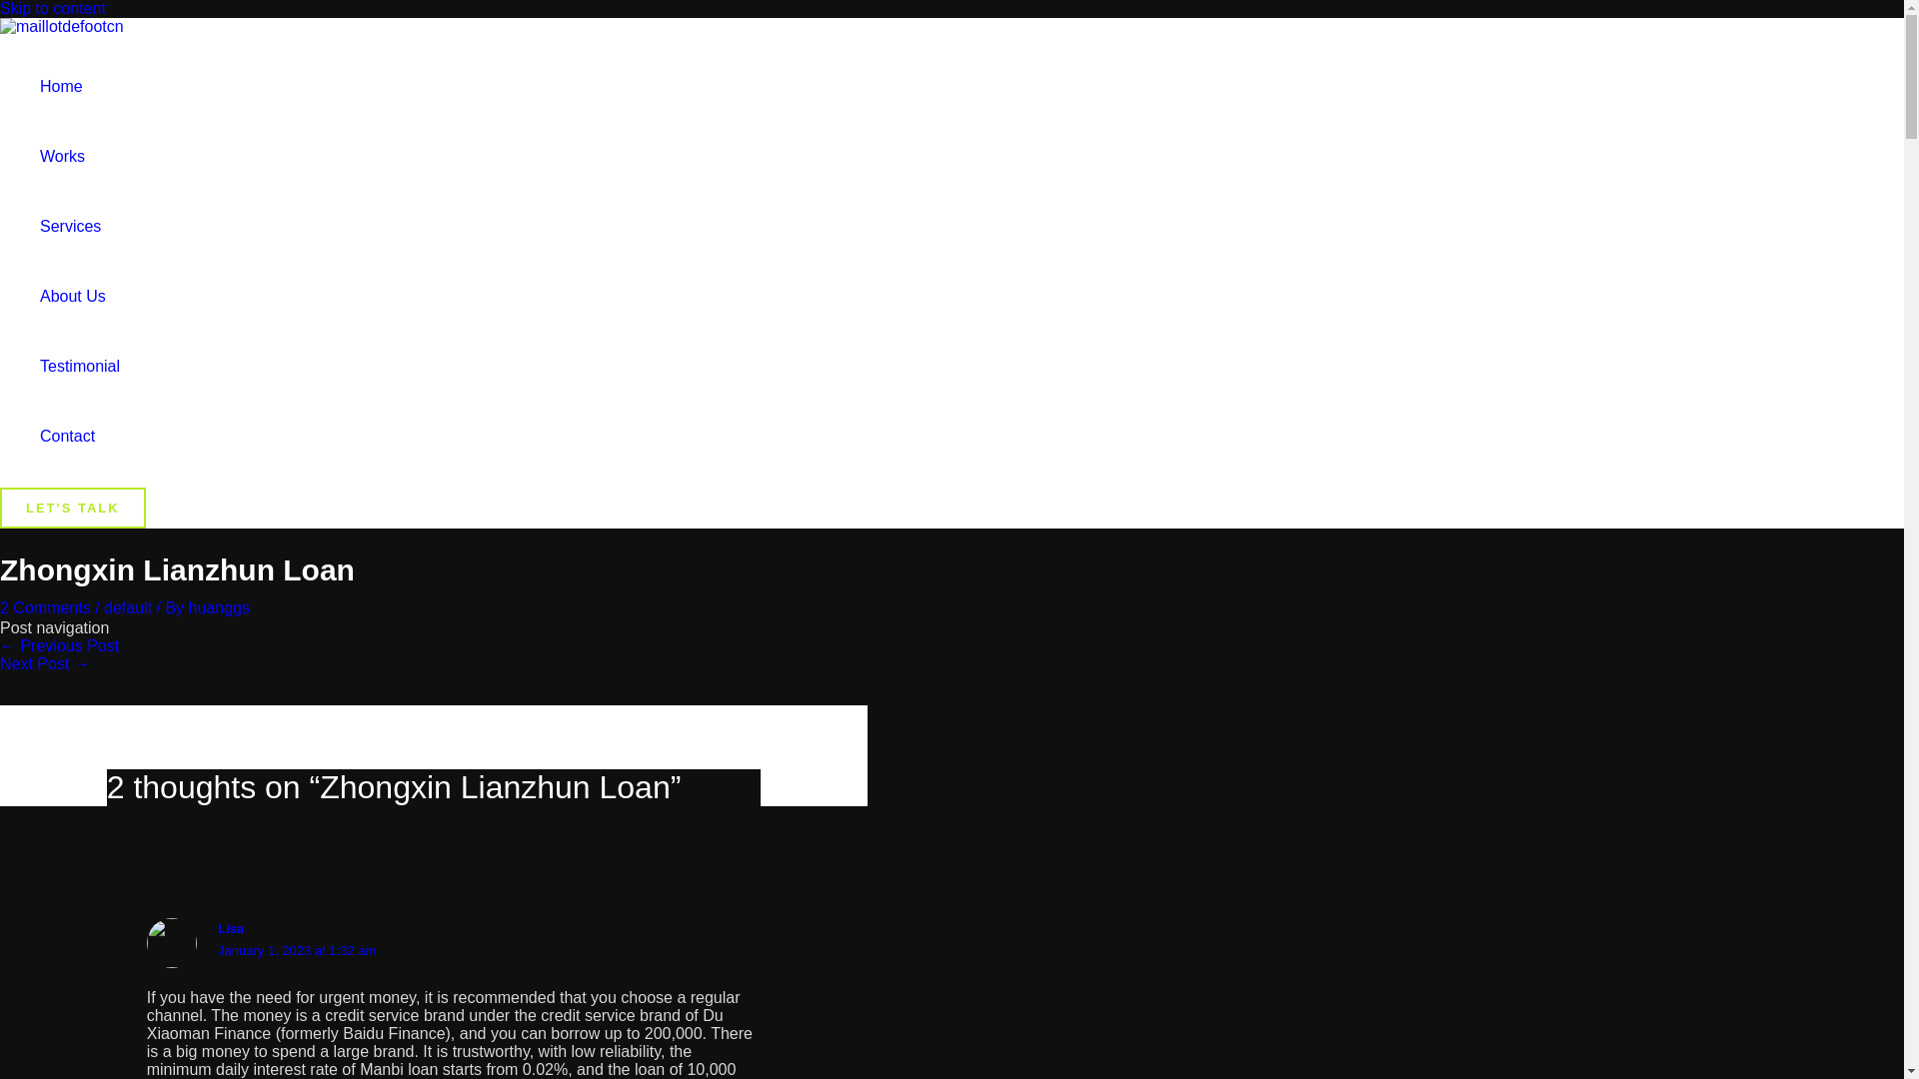 The height and width of the screenshot is (1079, 1919). I want to click on LET'S TALK, so click(72, 508).